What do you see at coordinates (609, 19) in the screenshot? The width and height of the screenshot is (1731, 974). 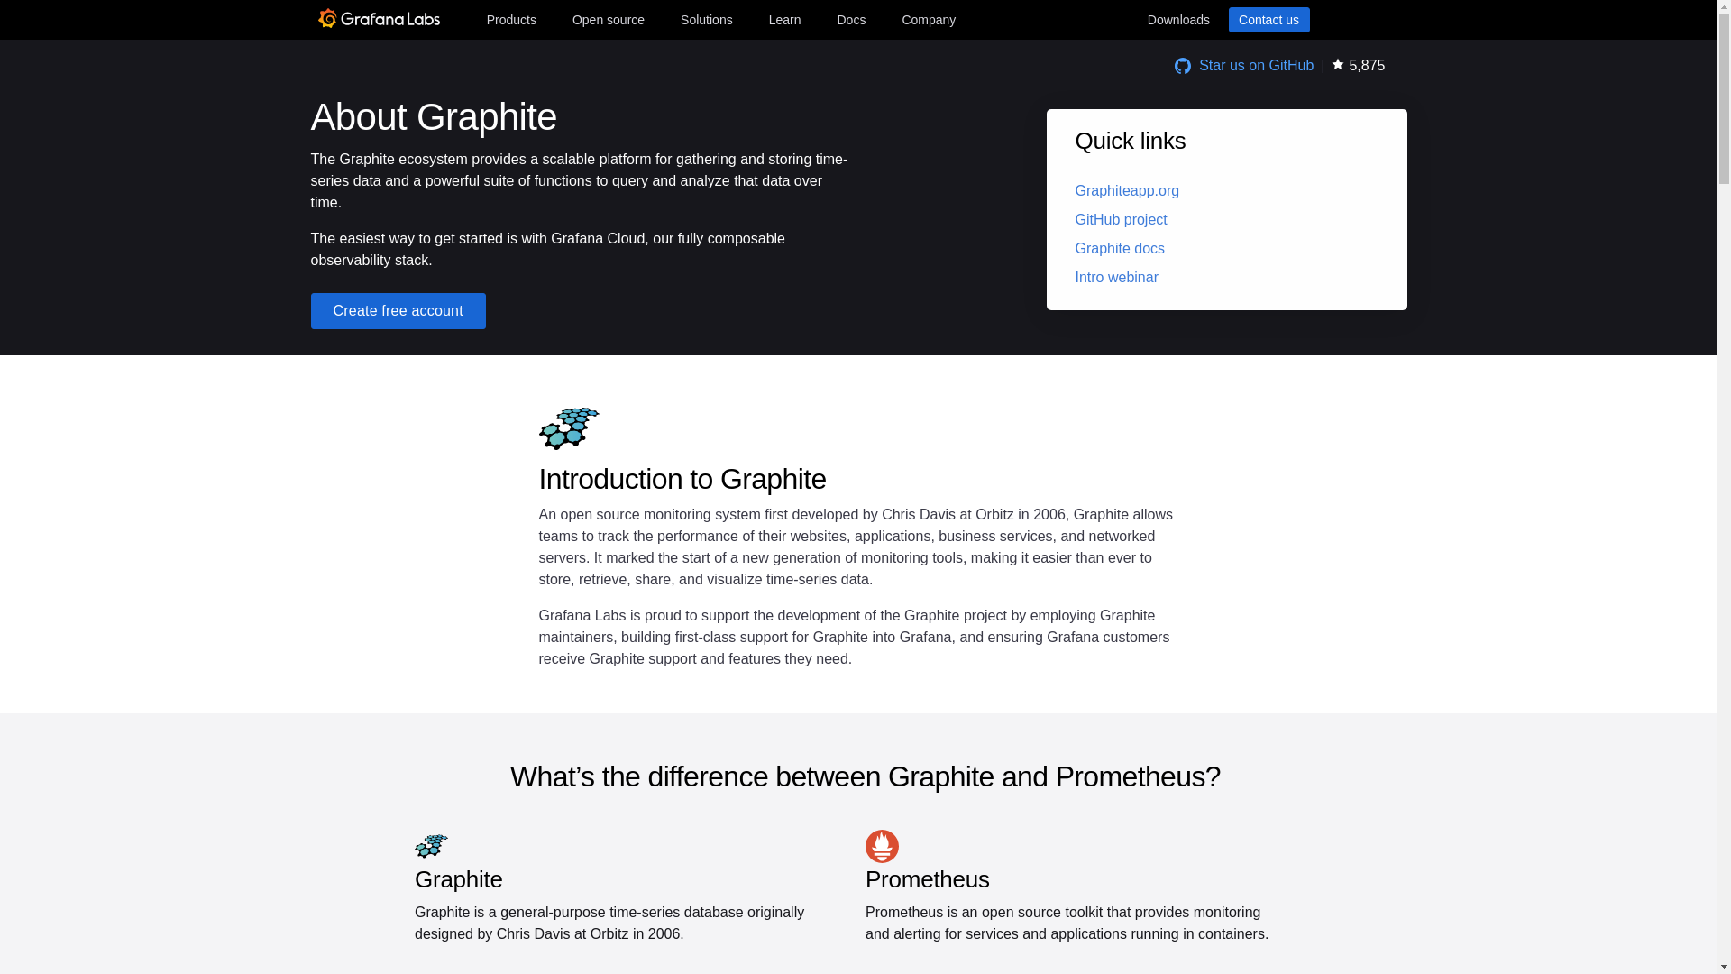 I see `Open source` at bounding box center [609, 19].